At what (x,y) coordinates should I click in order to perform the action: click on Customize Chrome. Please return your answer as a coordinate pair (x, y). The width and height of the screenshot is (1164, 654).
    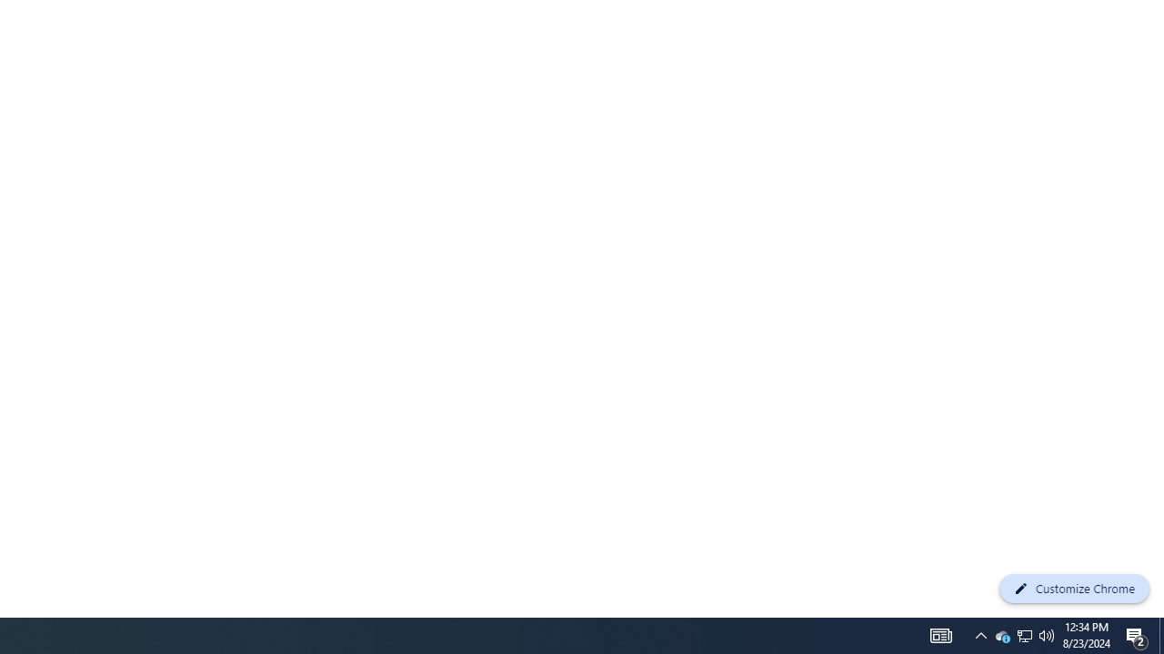
    Looking at the image, I should click on (1074, 589).